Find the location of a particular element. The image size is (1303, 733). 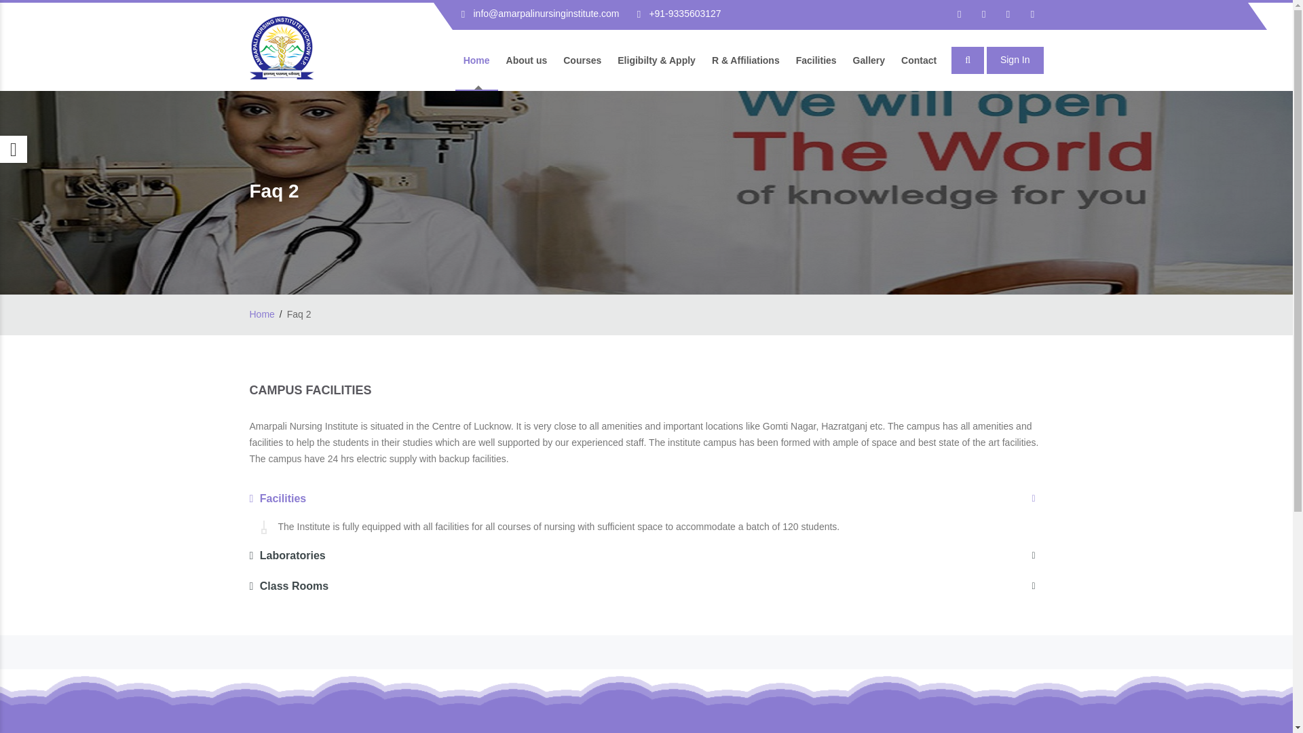

Class Rooms is located at coordinates (646, 586).